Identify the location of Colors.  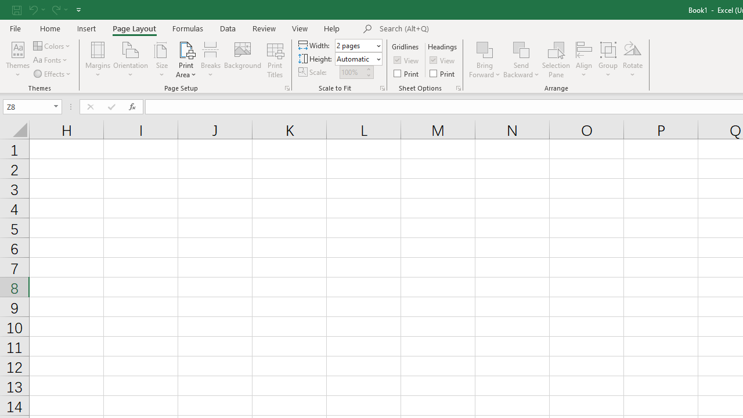
(52, 45).